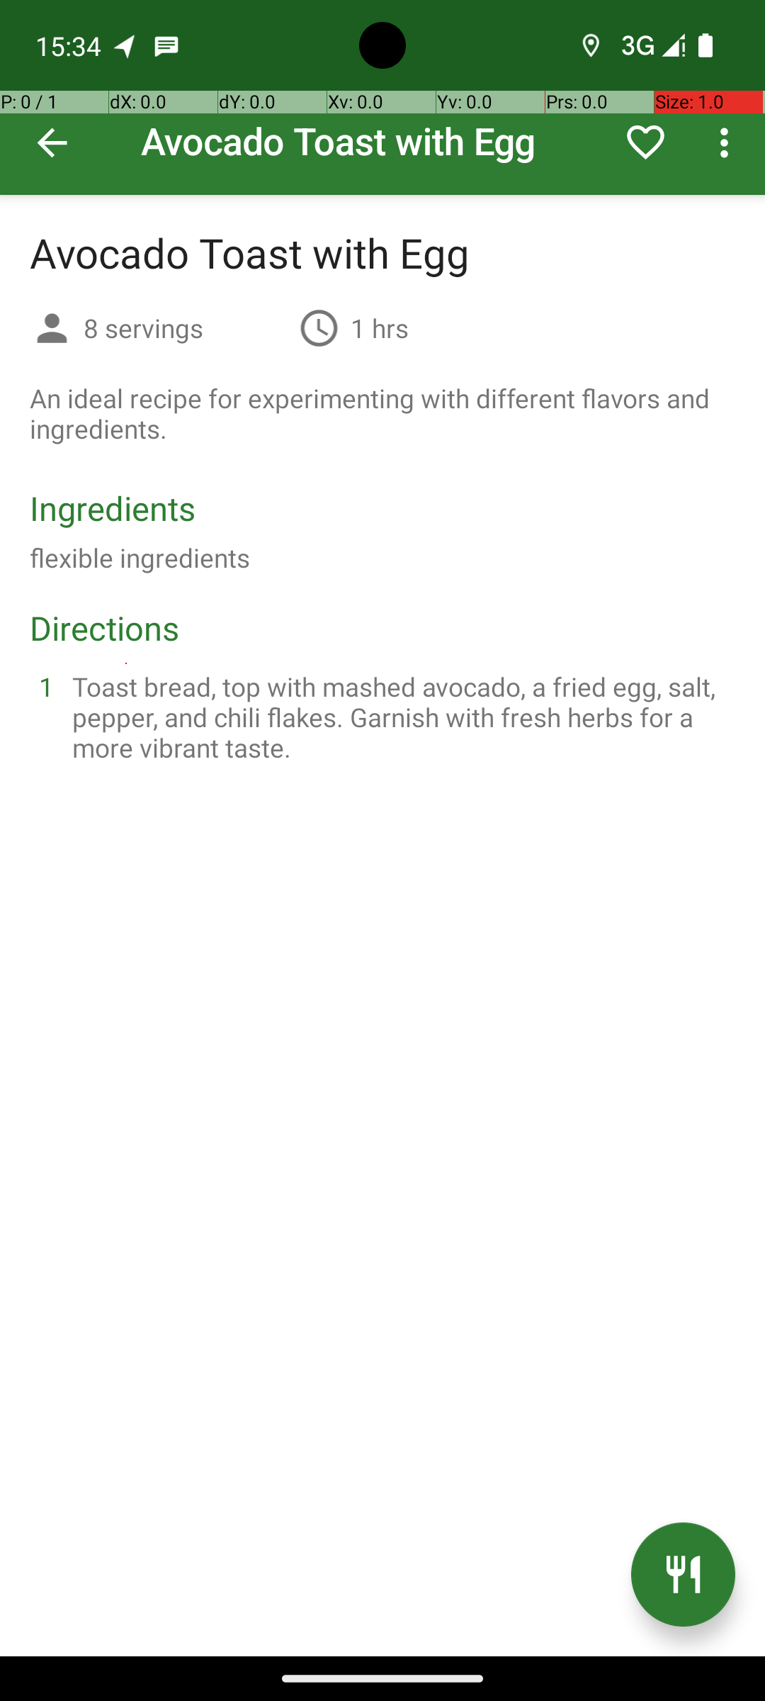 The width and height of the screenshot is (765, 1701). Describe the element at coordinates (399, 717) in the screenshot. I see `Toast bread, top with mashed avocado, a fried egg, salt, pepper, and chili flakes. Garnish with fresh herbs for a more vibrant taste.` at that location.